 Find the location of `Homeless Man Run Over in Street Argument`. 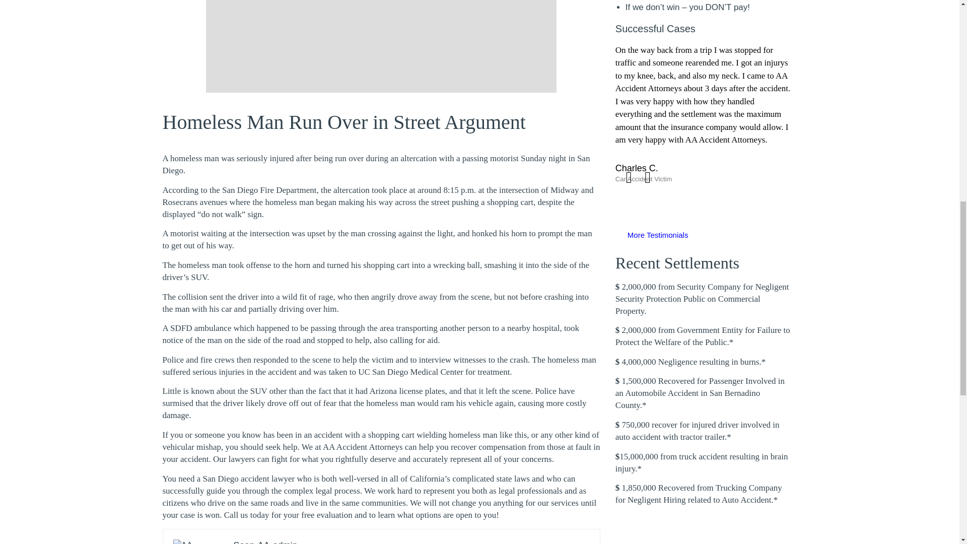

Homeless Man Run Over in Street Argument is located at coordinates (343, 122).